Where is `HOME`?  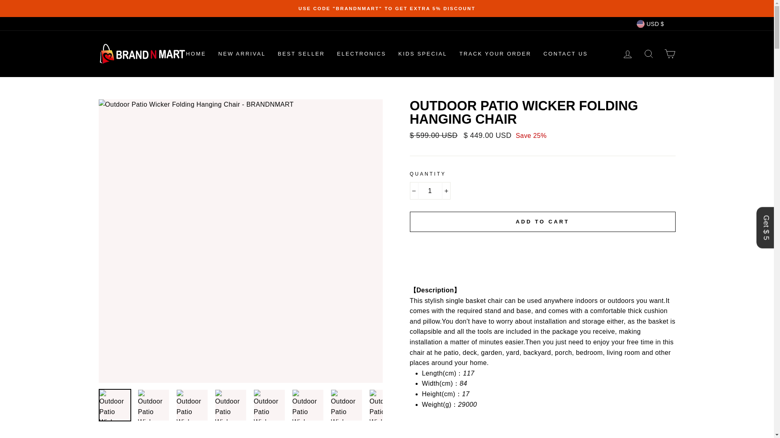 HOME is located at coordinates (196, 54).